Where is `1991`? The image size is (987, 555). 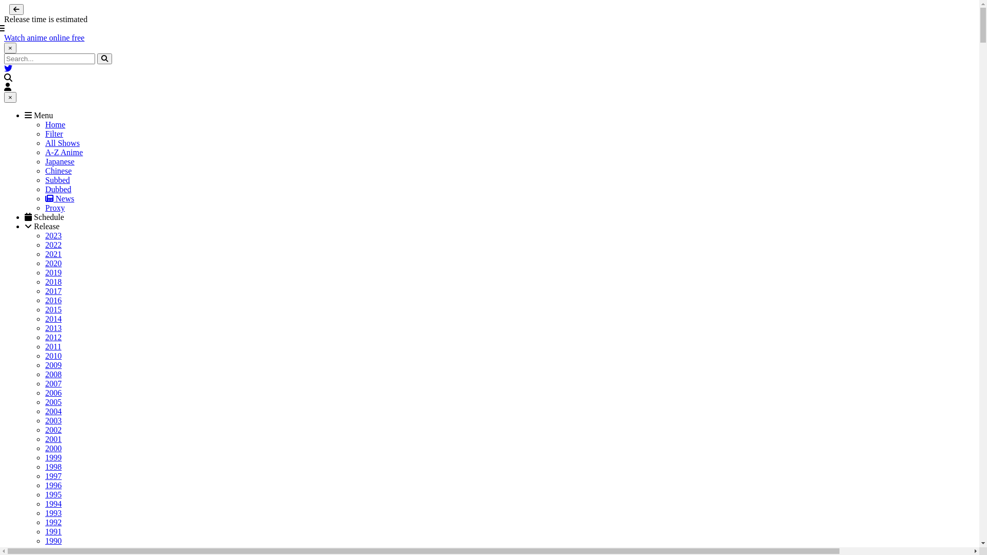
1991 is located at coordinates (53, 531).